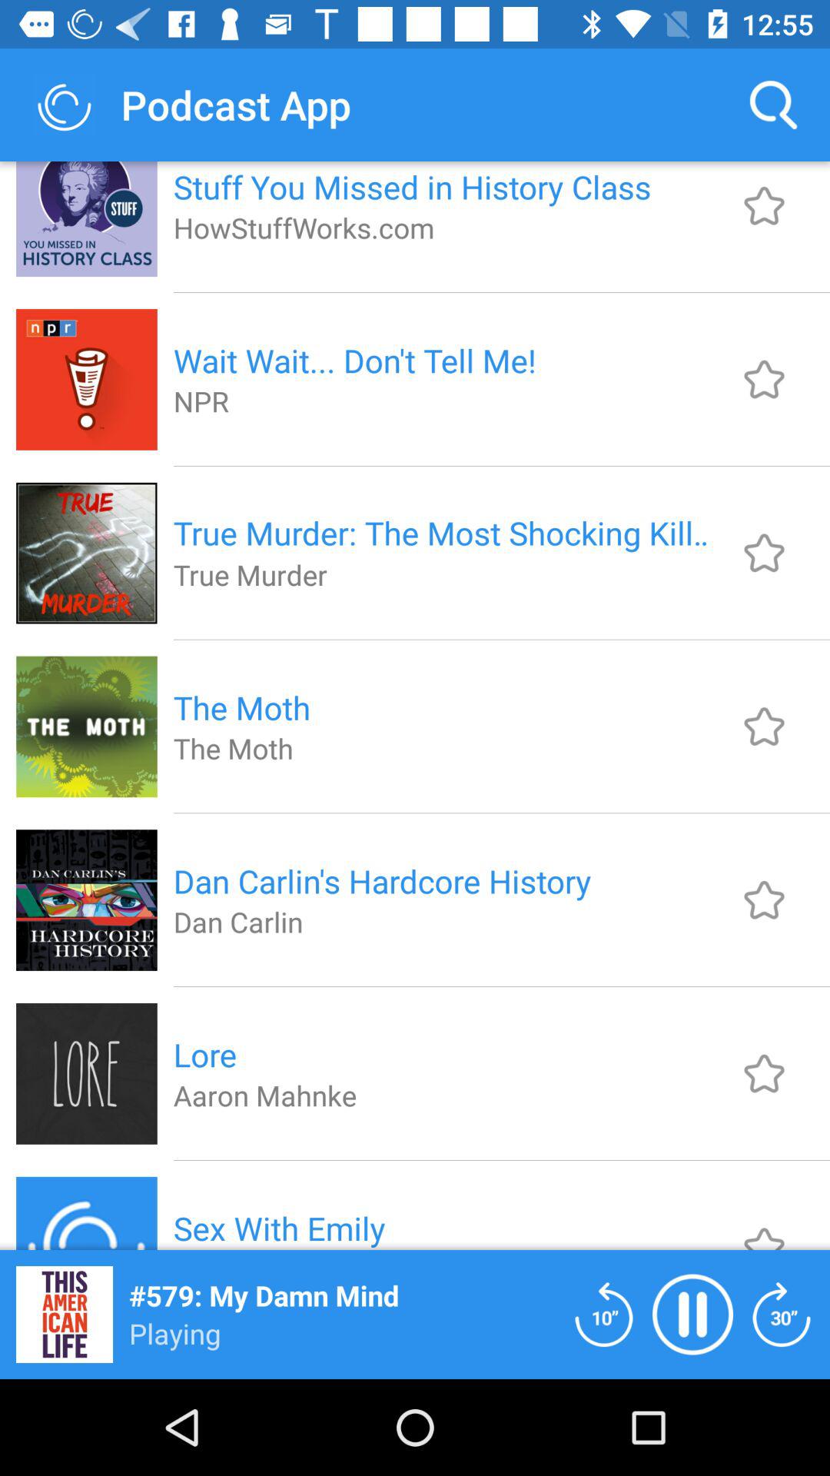  What do you see at coordinates (782, 1315) in the screenshot?
I see `fast forward for 30 seconds` at bounding box center [782, 1315].